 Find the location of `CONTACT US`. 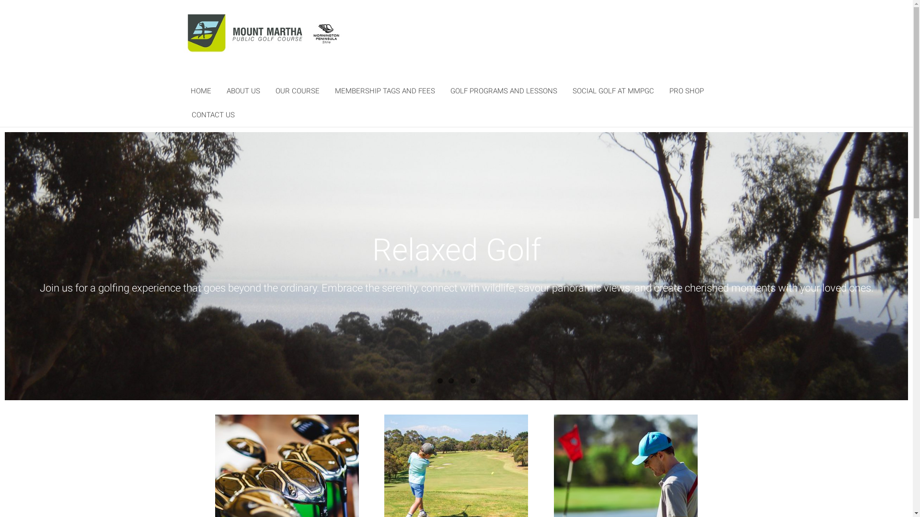

CONTACT US is located at coordinates (213, 115).